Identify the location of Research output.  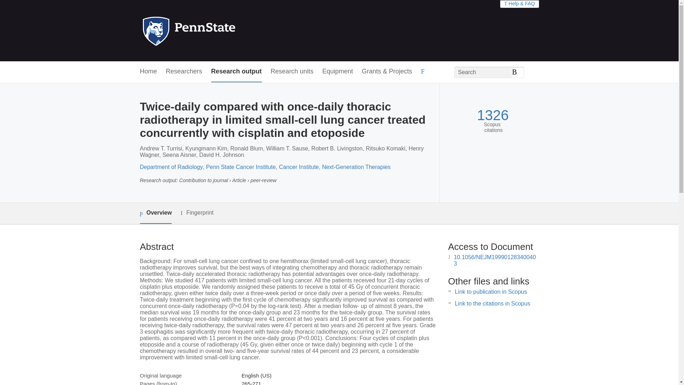
(237, 72).